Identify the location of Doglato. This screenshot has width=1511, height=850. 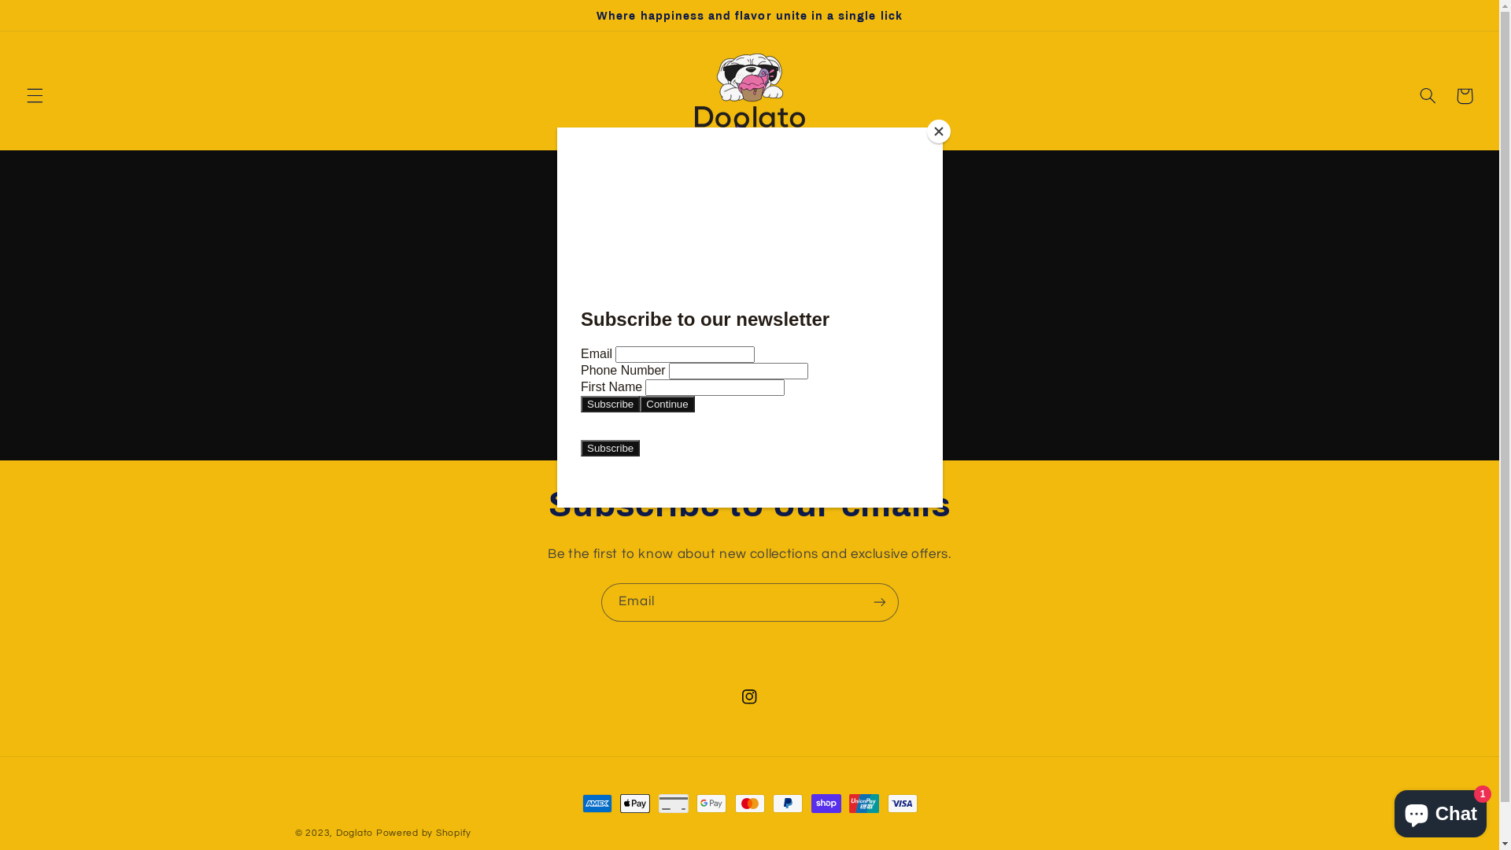
(354, 833).